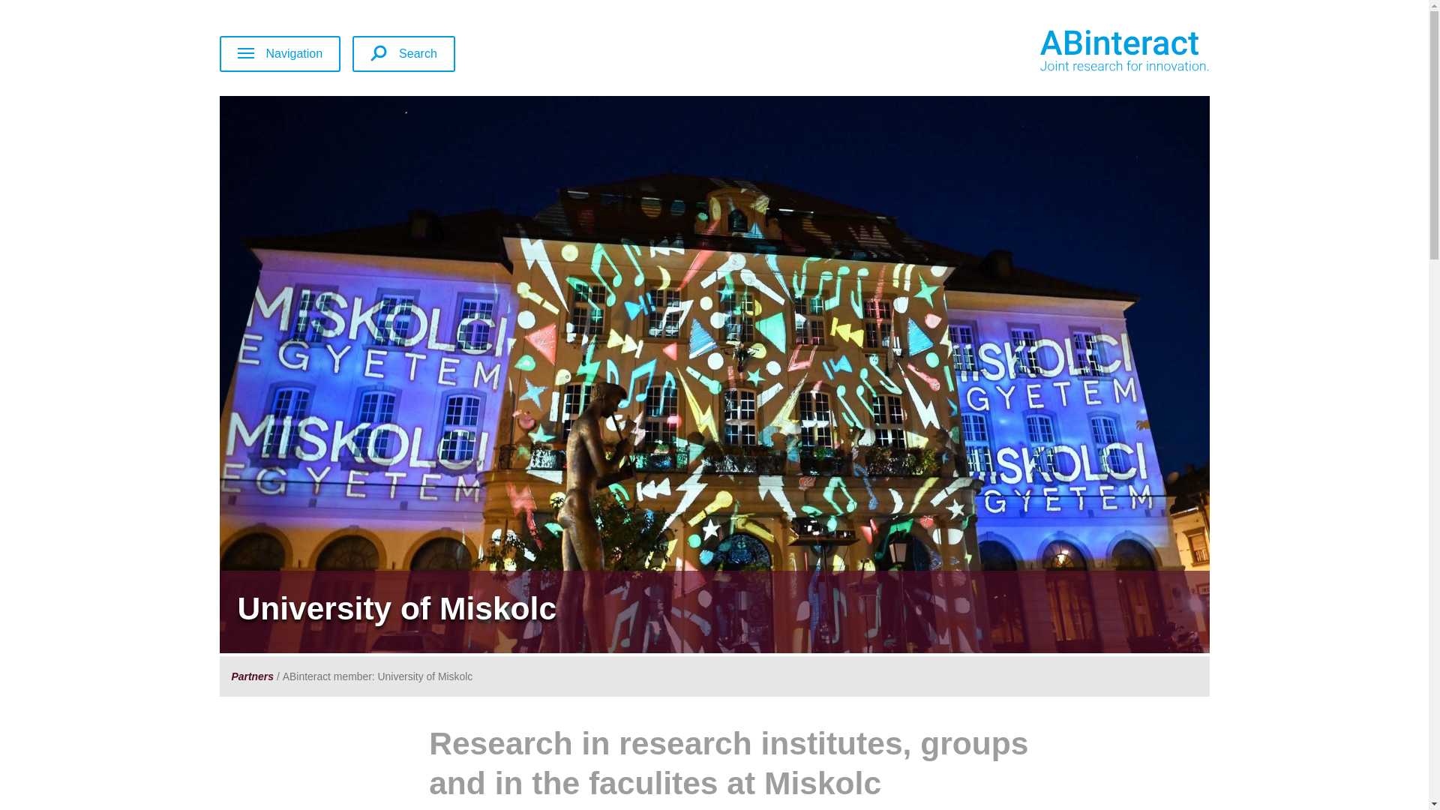  What do you see at coordinates (252, 676) in the screenshot?
I see `Partners` at bounding box center [252, 676].